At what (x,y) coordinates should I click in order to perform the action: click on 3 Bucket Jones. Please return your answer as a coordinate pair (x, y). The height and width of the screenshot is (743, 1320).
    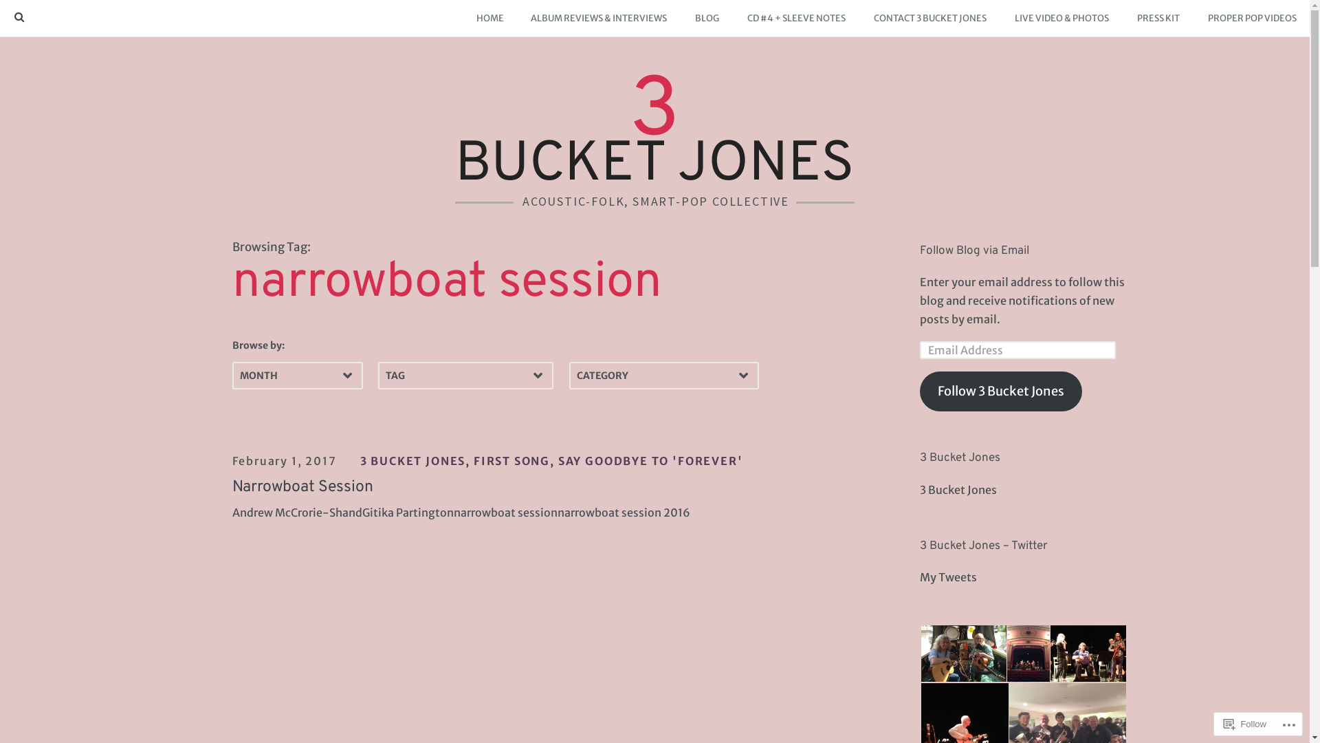
    Looking at the image, I should click on (958, 490).